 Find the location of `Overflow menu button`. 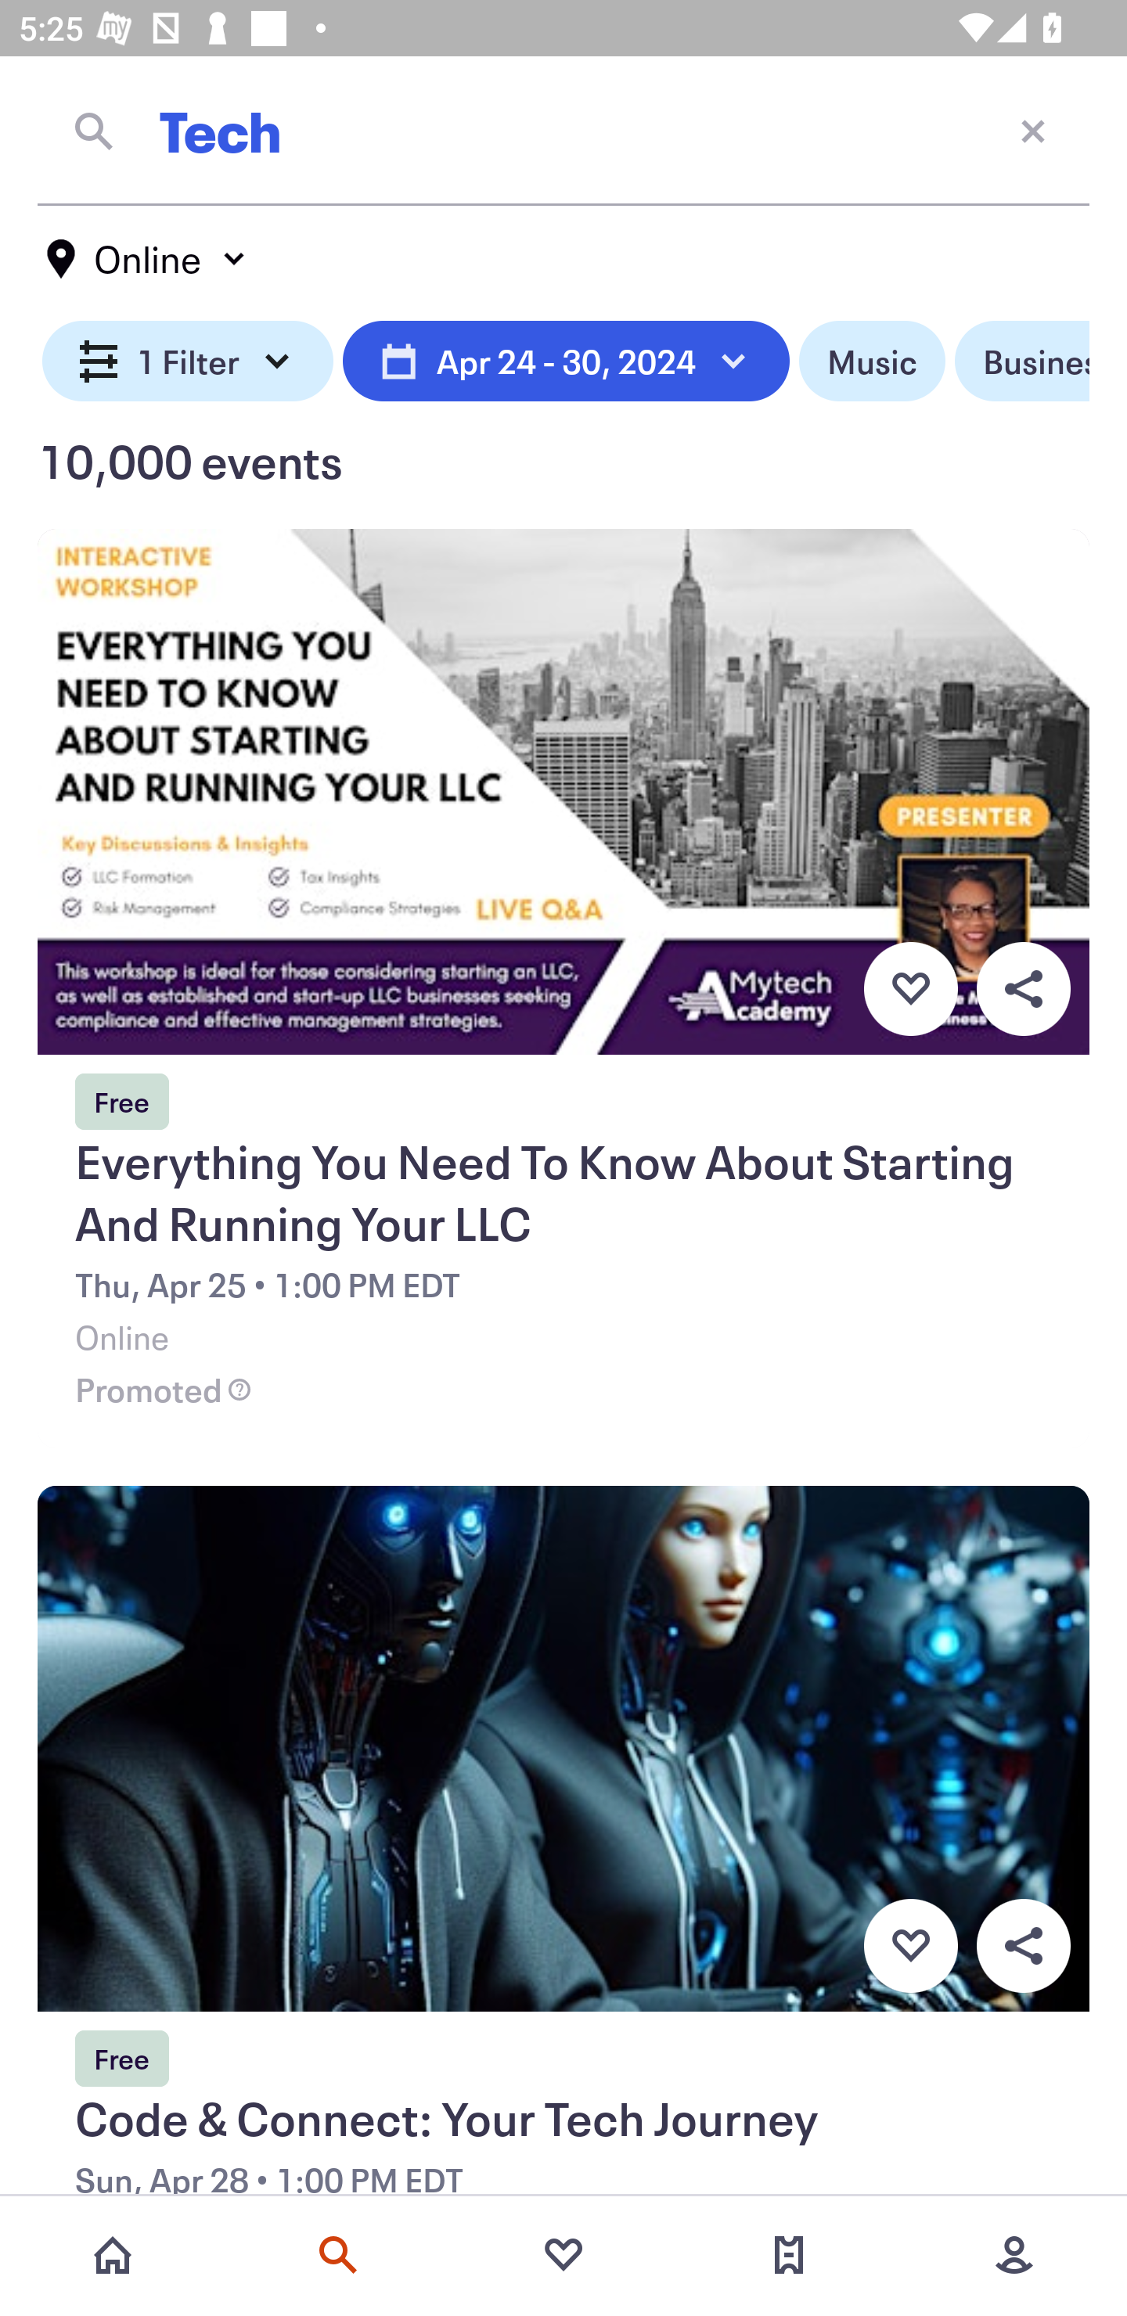

Overflow menu button is located at coordinates (1023, 1947).